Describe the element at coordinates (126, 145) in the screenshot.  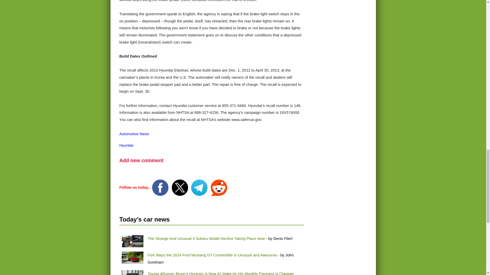
I see `Hyundai` at that location.